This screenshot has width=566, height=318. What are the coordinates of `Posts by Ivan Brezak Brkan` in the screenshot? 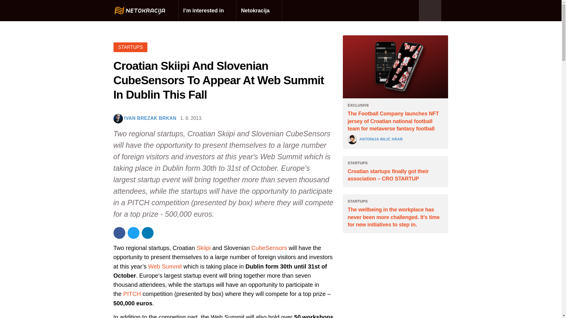 It's located at (150, 118).